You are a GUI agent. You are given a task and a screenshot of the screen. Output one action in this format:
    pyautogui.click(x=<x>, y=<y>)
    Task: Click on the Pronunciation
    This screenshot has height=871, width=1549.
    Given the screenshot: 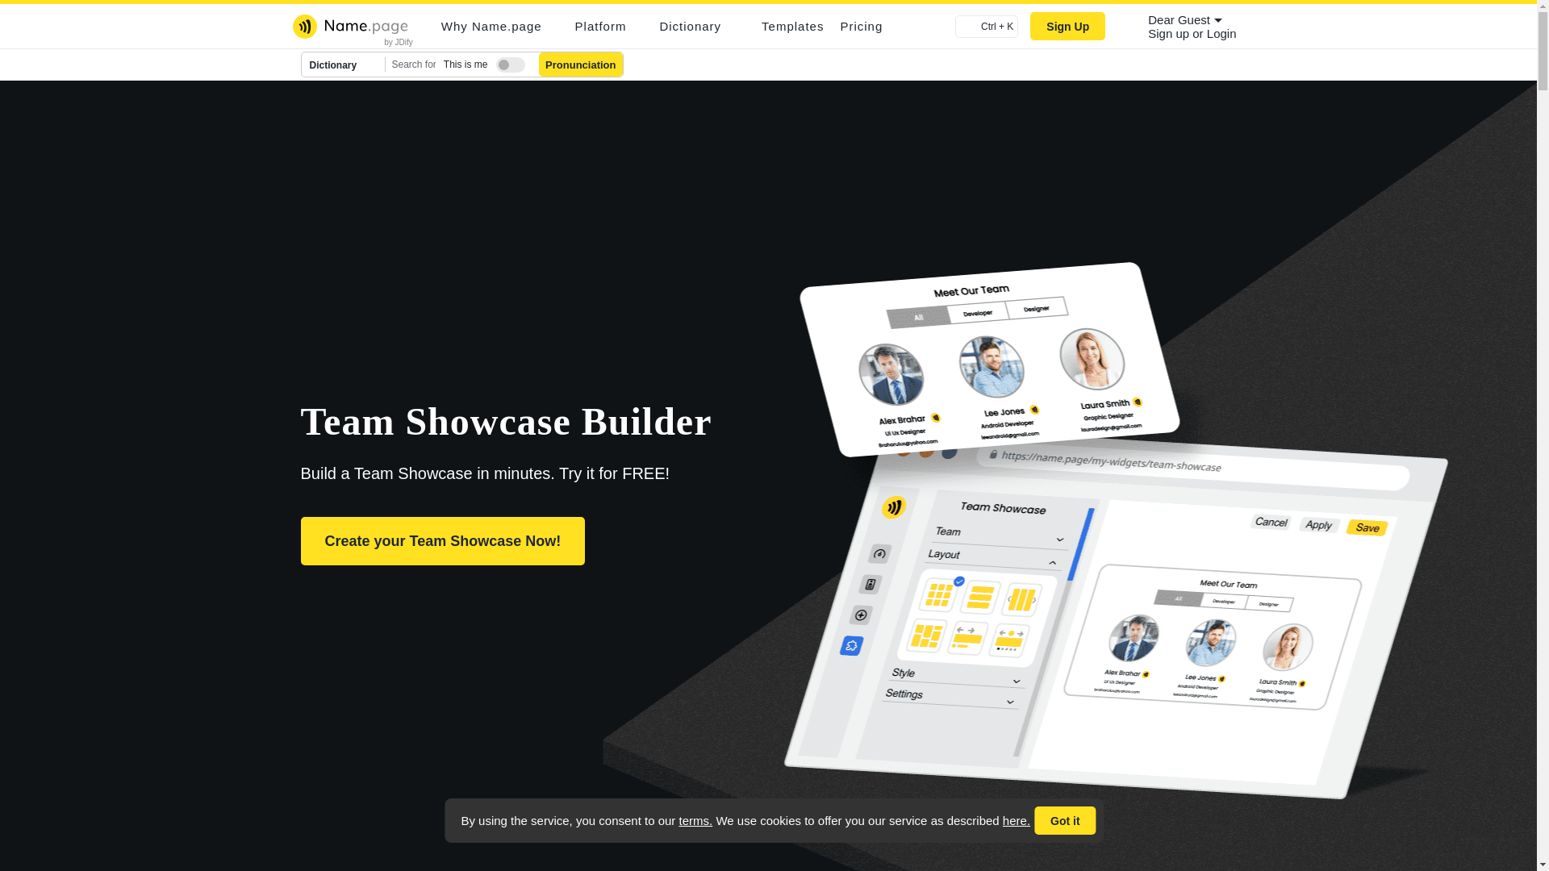 What is the action you would take?
    pyautogui.click(x=581, y=65)
    